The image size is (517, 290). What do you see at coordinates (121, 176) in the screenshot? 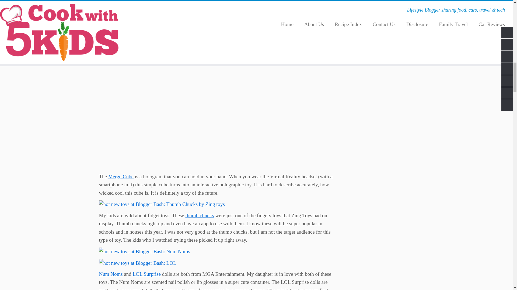
I see `Merge Cube` at bounding box center [121, 176].